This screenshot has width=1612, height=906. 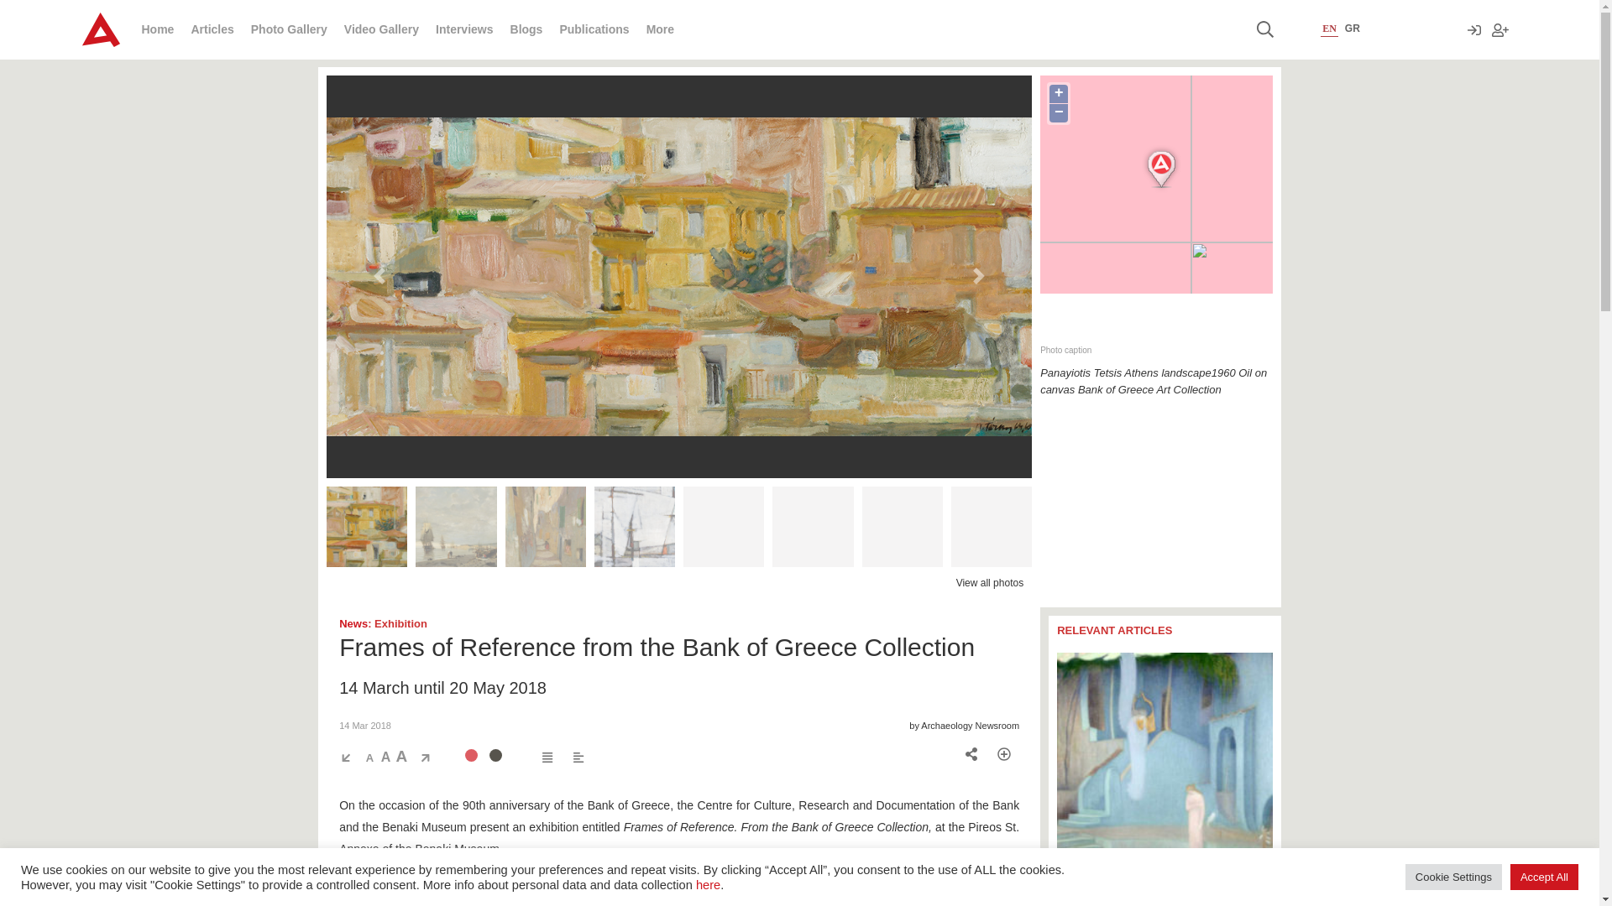 I want to click on Publications, so click(x=594, y=29).